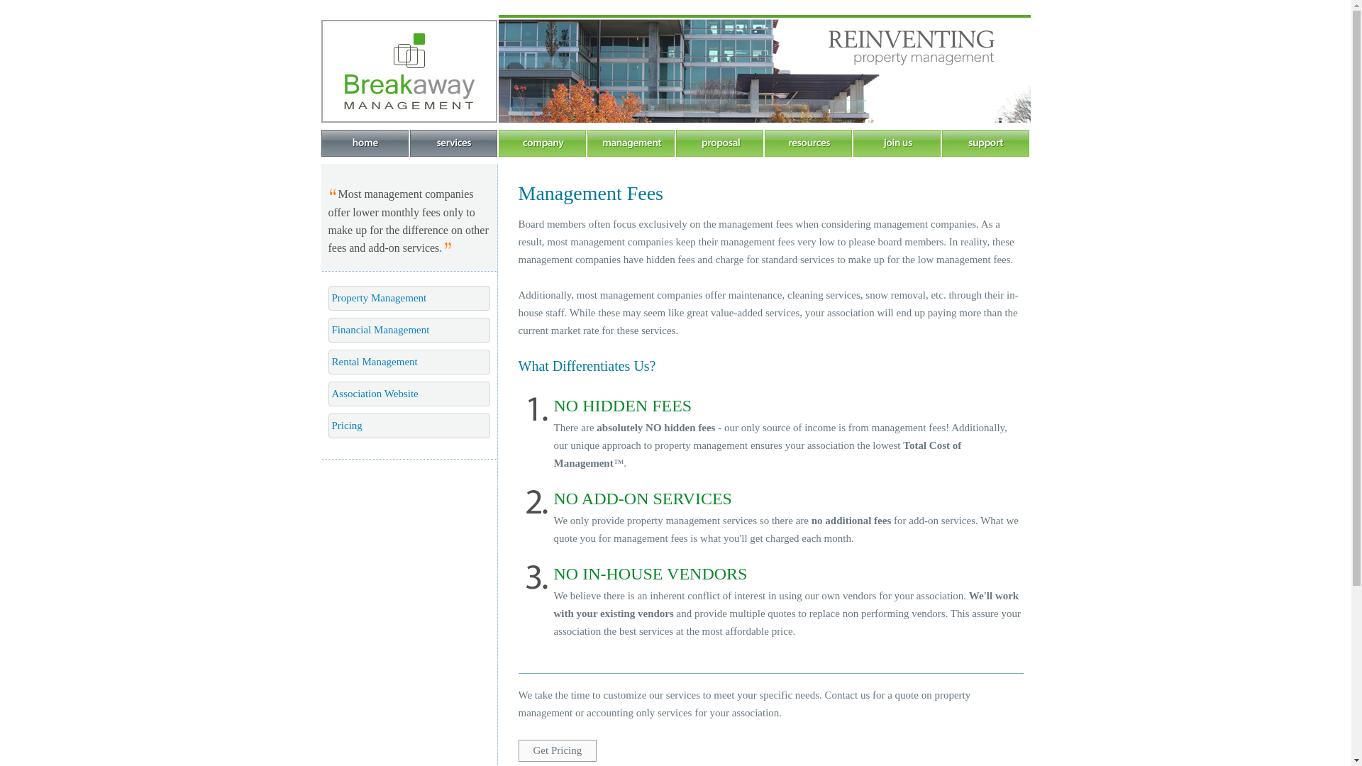 This screenshot has width=1362, height=766. Describe the element at coordinates (556, 750) in the screenshot. I see `Get Pricing` at that location.